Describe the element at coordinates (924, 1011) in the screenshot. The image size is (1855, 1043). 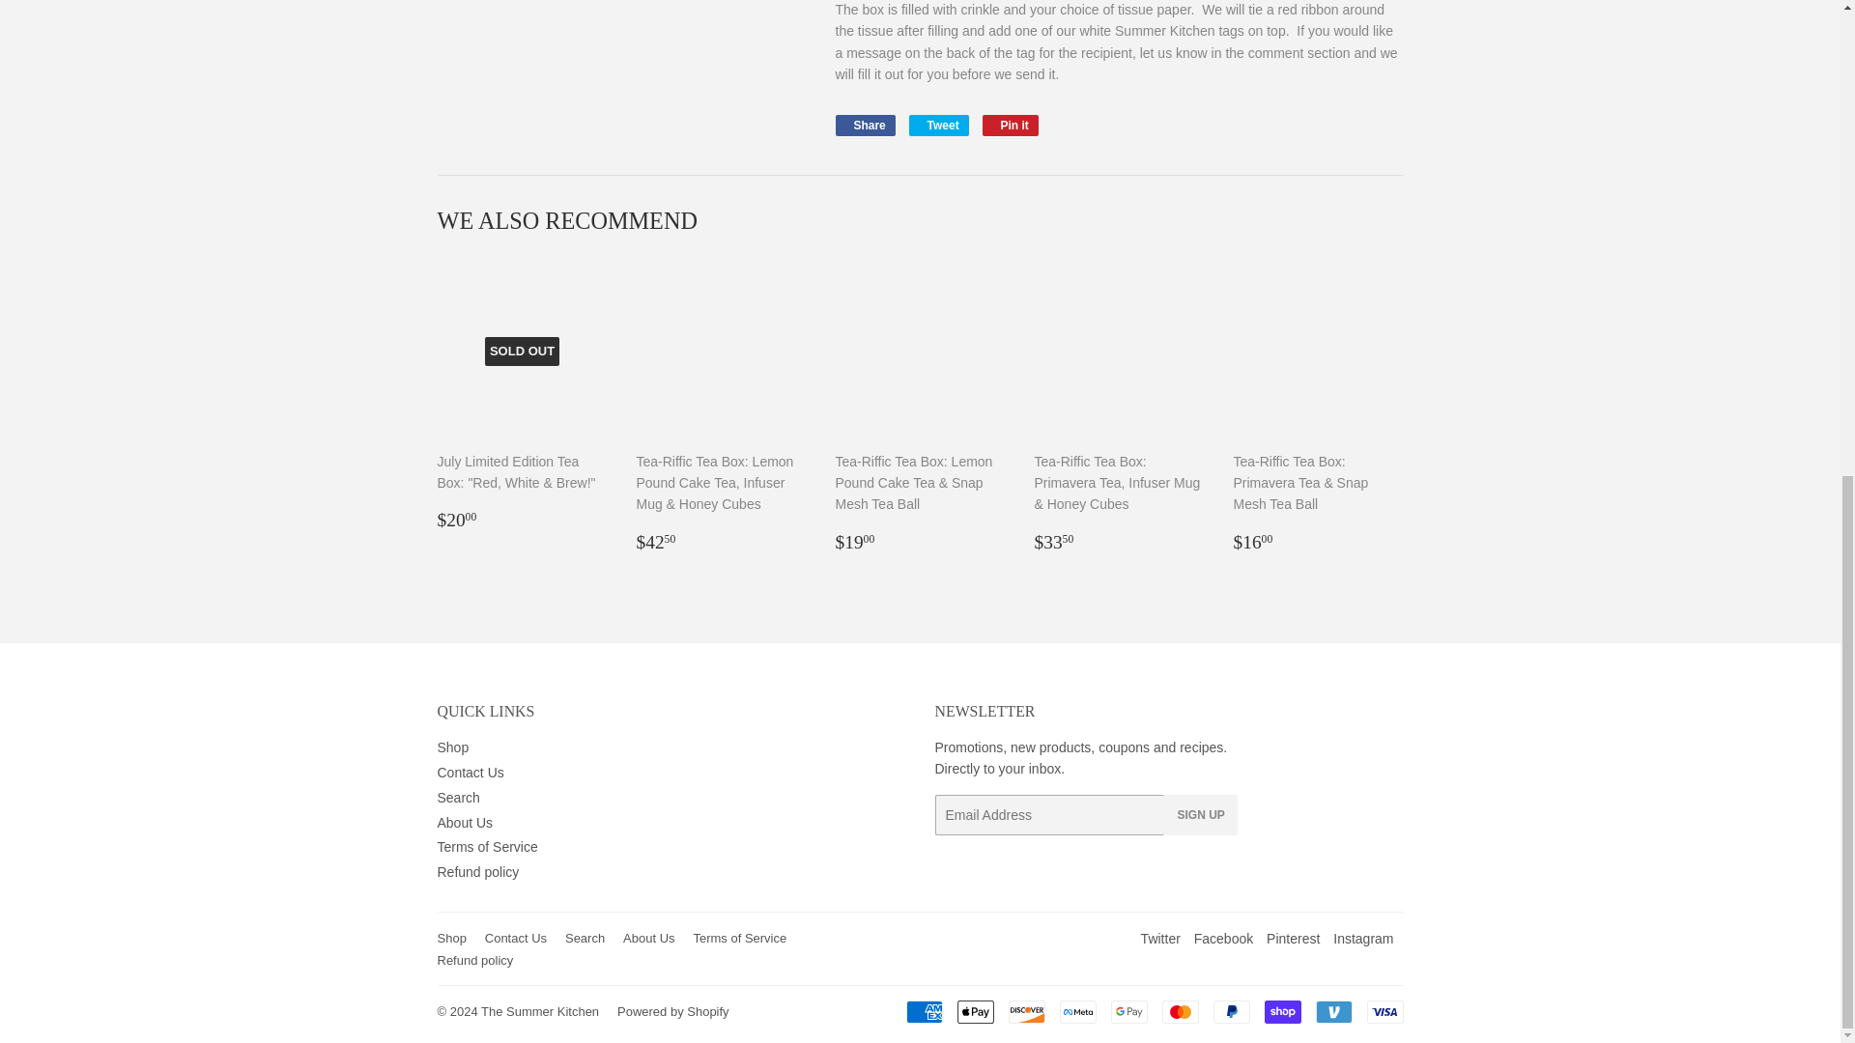
I see `American Express` at that location.